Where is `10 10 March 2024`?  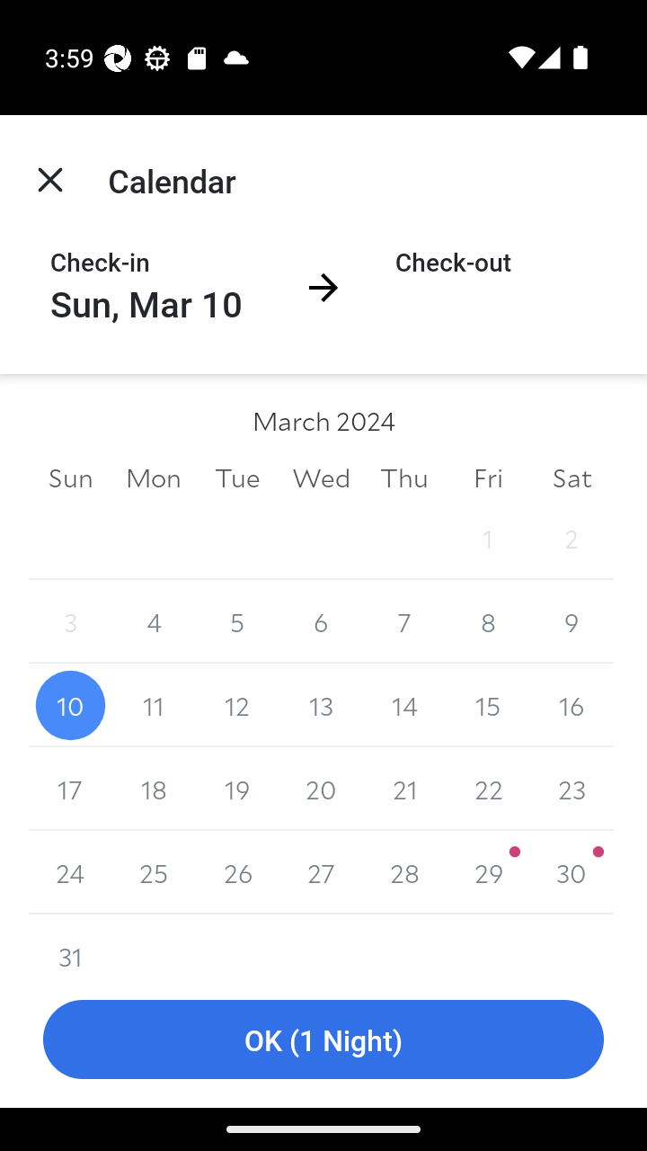
10 10 March 2024 is located at coordinates (70, 705).